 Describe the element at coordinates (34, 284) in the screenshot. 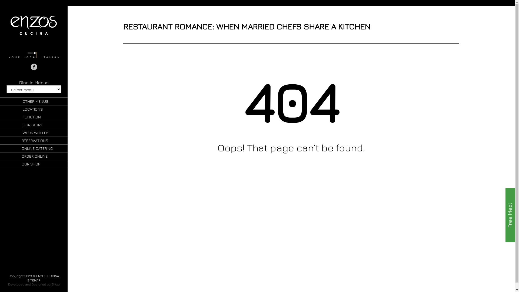

I see `Developed and Designed by Blitzo` at that location.